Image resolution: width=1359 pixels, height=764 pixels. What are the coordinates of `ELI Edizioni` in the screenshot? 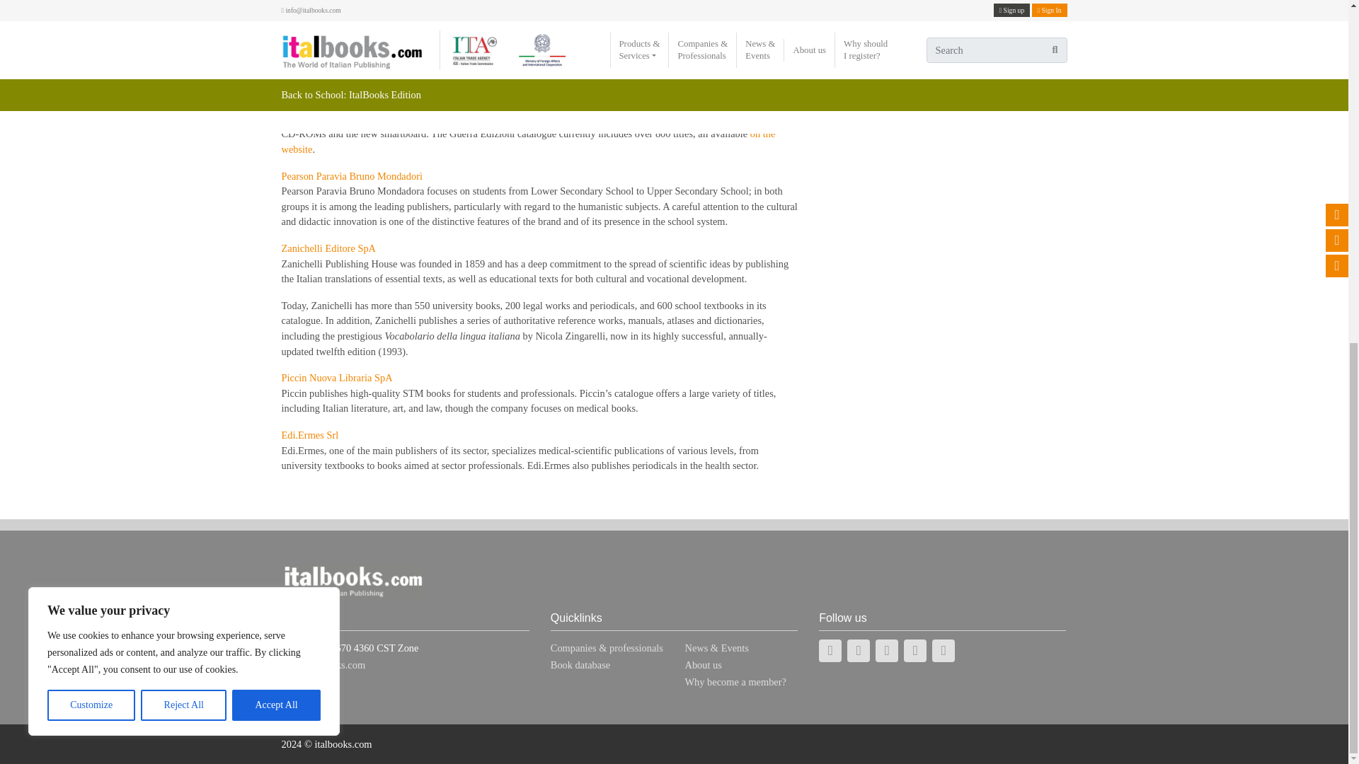 It's located at (307, 3).